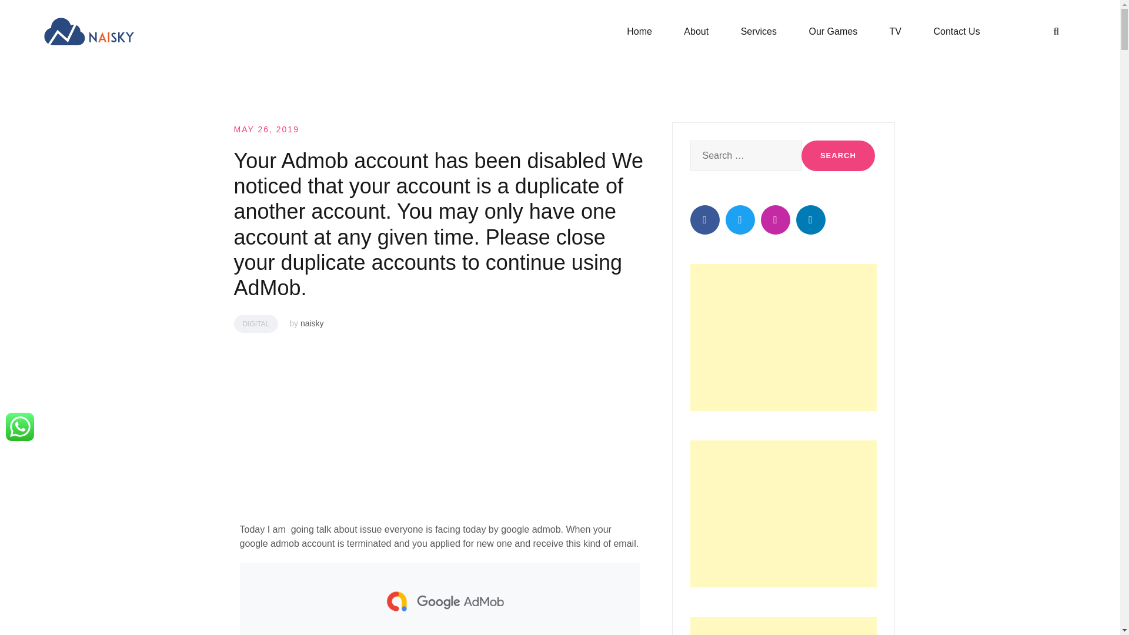  What do you see at coordinates (312, 323) in the screenshot?
I see `naisky` at bounding box center [312, 323].